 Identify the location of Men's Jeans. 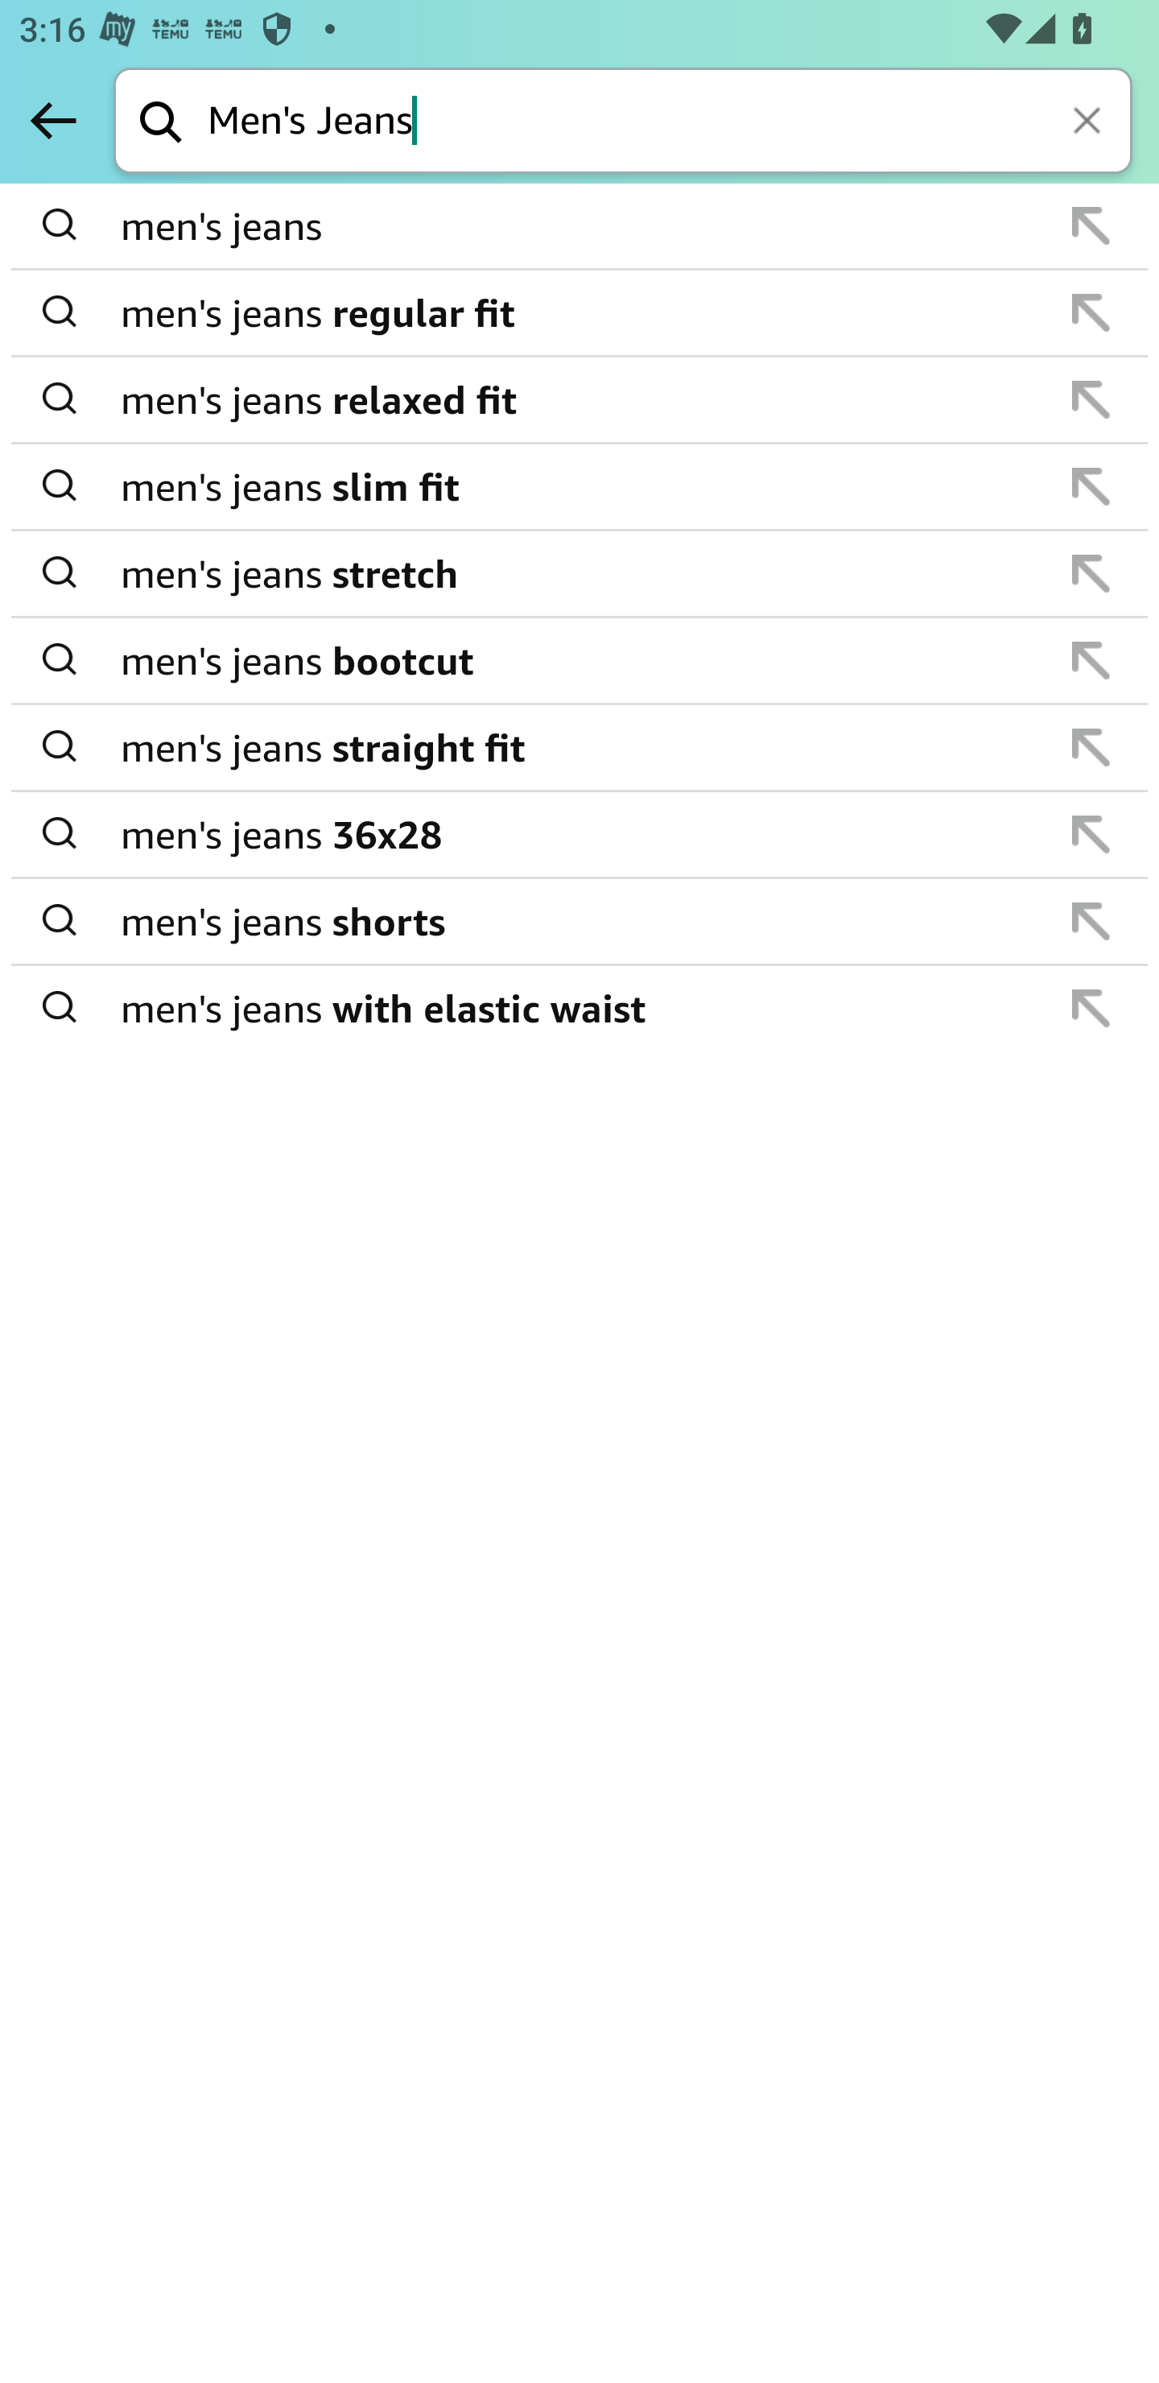
(670, 122).